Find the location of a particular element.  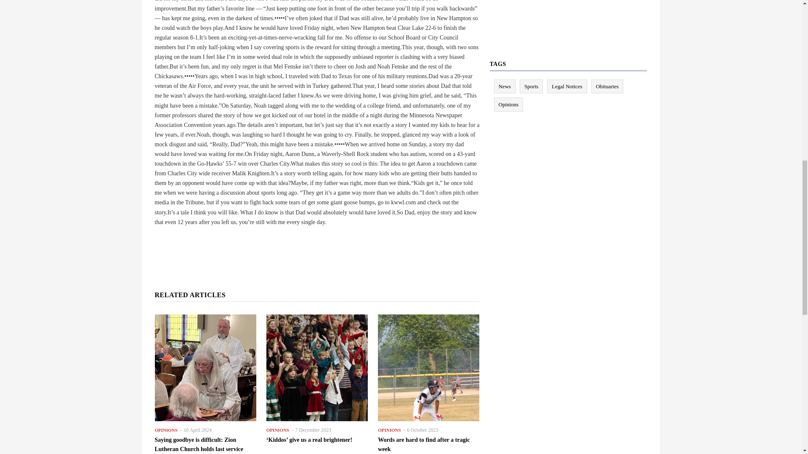

Share to Twitter is located at coordinates (300, 243).